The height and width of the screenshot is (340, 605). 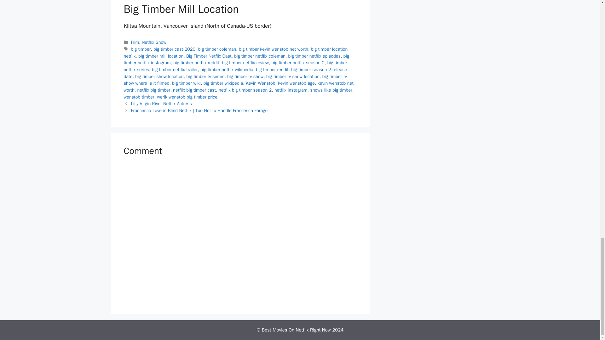 I want to click on big timber coleman, so click(x=217, y=49).